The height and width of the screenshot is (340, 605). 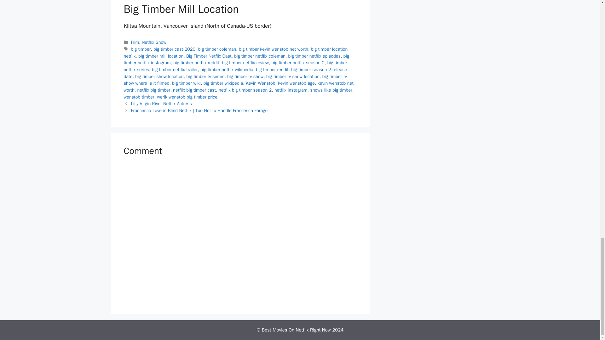 I want to click on big timber coleman, so click(x=217, y=49).